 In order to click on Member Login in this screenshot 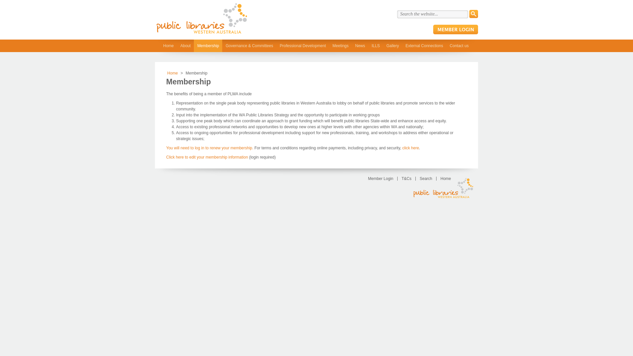, I will do `click(380, 179)`.